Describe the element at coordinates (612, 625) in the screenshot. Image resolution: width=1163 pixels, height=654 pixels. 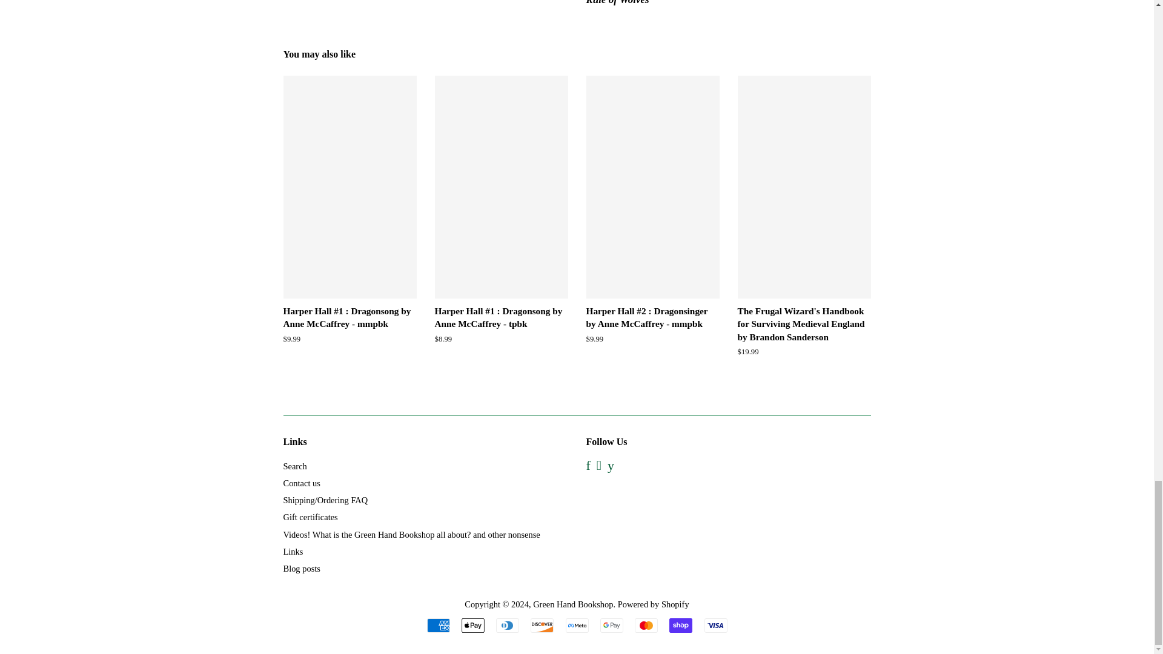
I see `Google Pay` at that location.